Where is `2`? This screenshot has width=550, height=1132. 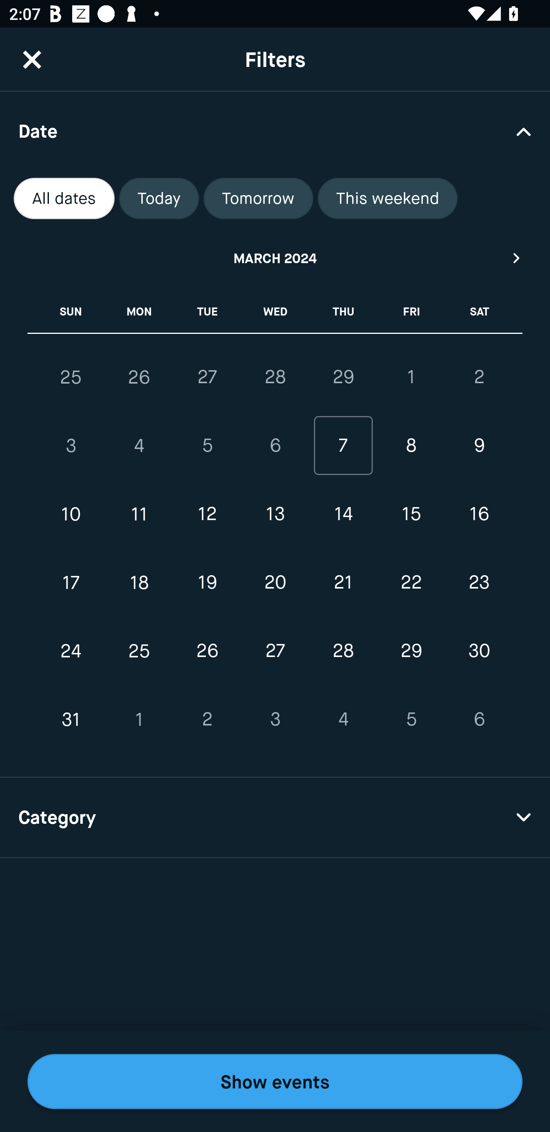 2 is located at coordinates (207, 719).